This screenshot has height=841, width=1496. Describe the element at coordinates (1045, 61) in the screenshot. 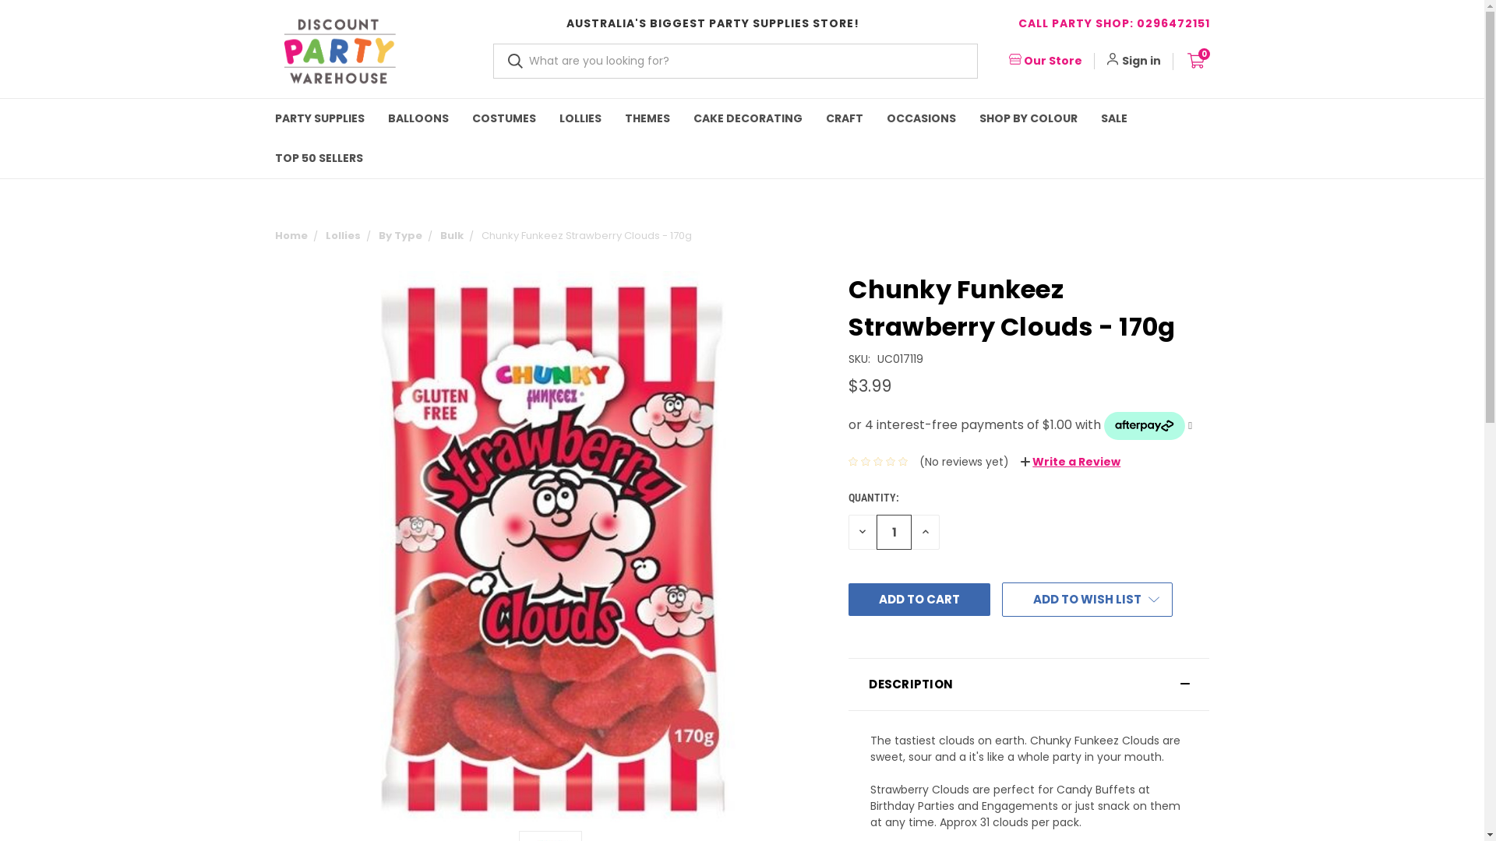

I see `Our Store` at that location.